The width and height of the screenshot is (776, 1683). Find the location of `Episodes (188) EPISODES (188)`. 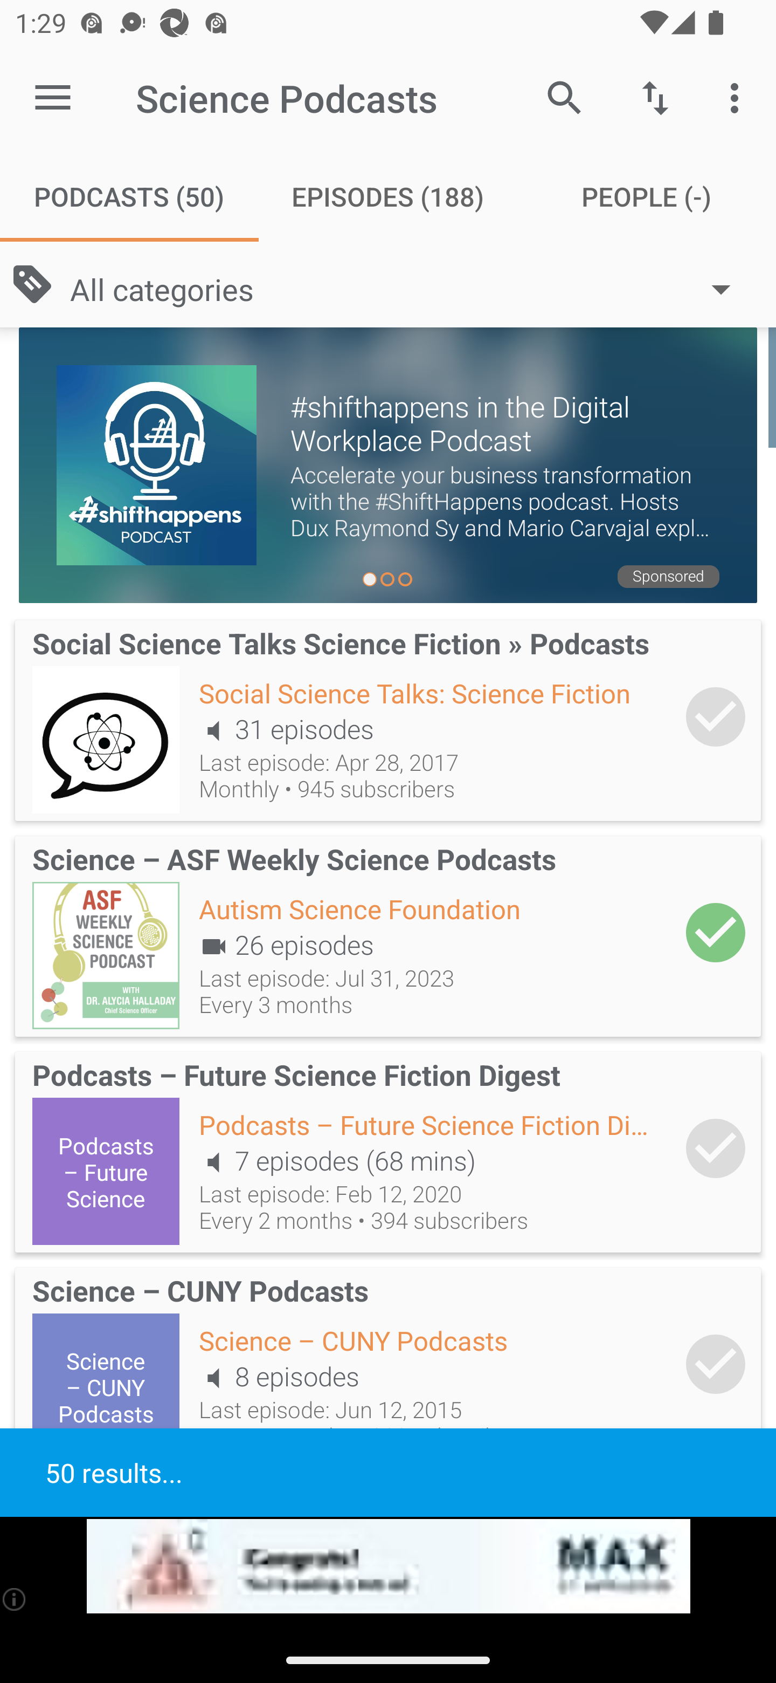

Episodes (188) EPISODES (188) is located at coordinates (388, 196).